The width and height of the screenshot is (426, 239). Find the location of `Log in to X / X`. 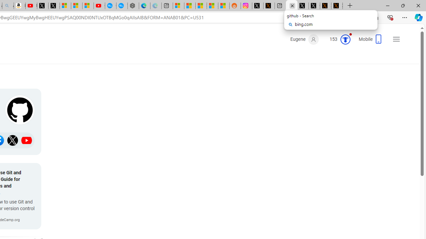

Log in to X / X is located at coordinates (258, 6).